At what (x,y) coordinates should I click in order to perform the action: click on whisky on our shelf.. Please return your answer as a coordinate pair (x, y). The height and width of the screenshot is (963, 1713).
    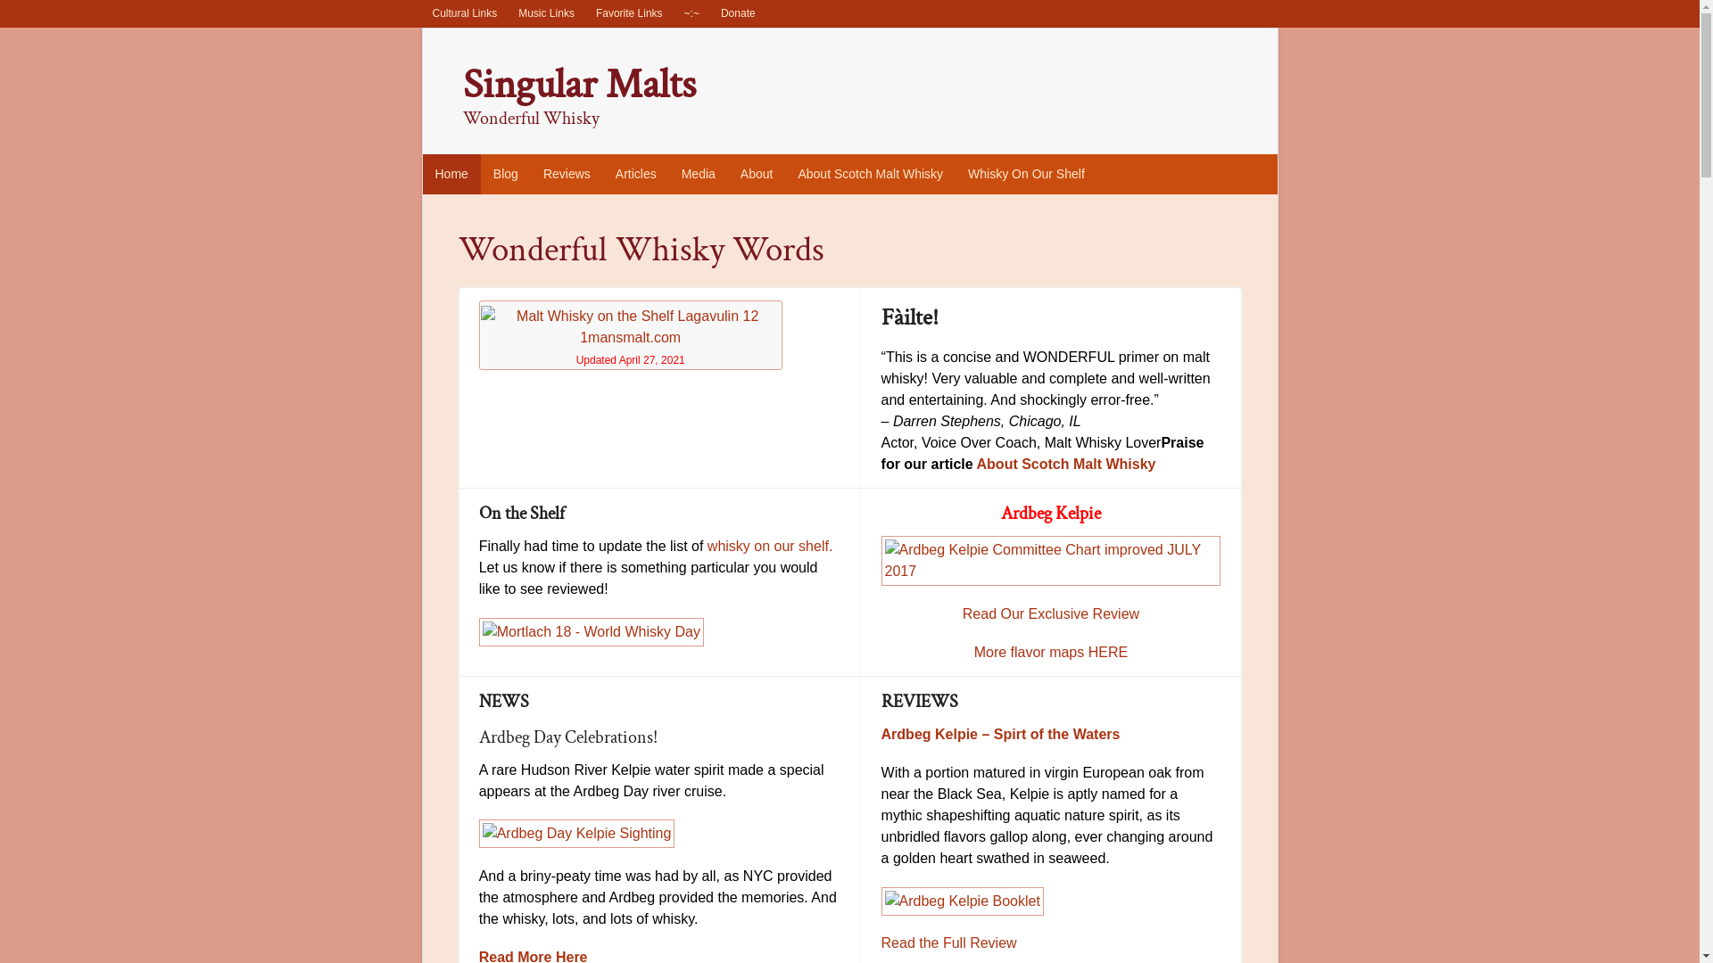
    Looking at the image, I should click on (771, 546).